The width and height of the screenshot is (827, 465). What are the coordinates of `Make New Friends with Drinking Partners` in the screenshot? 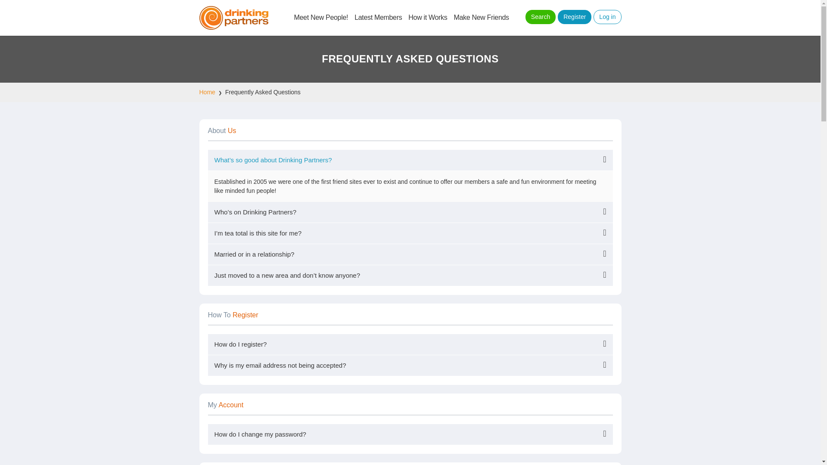 It's located at (233, 18).